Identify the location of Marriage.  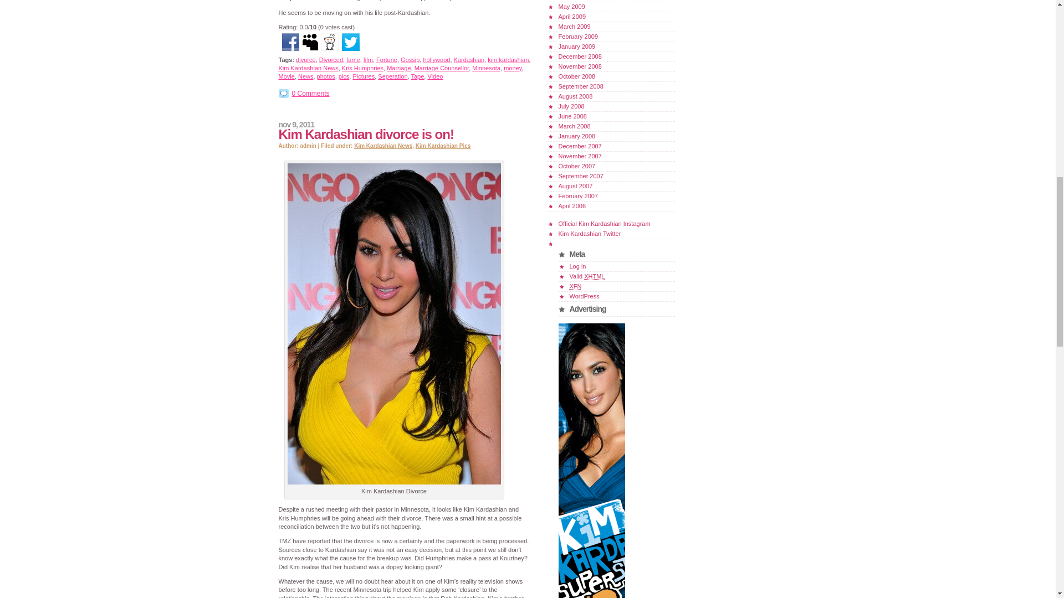
(399, 68).